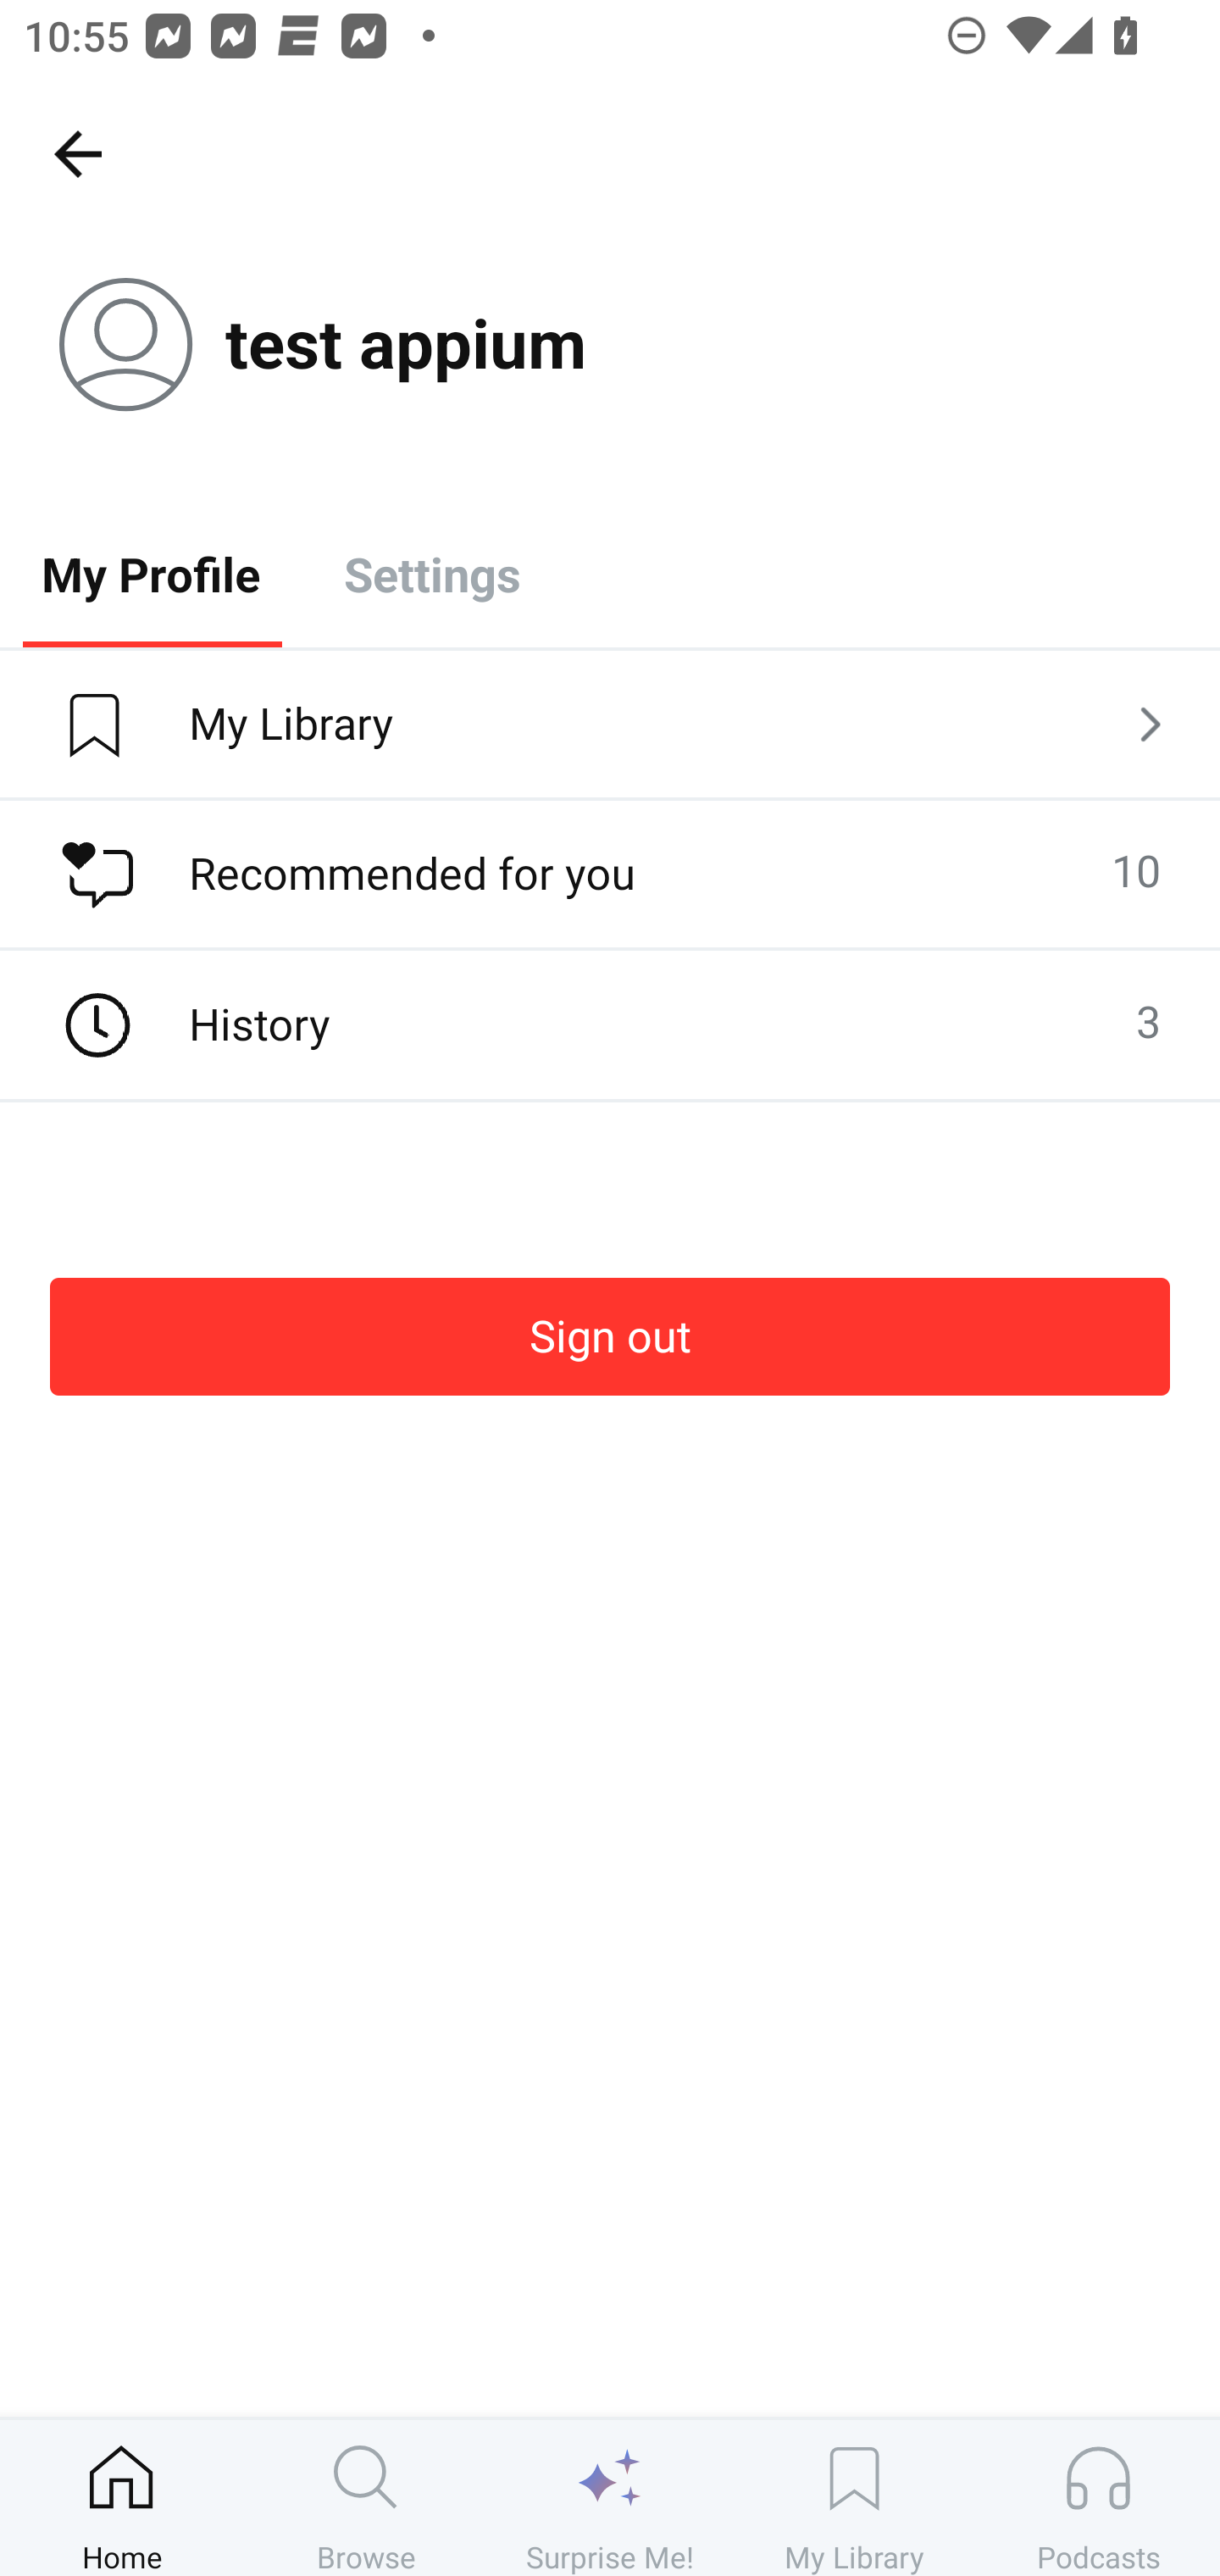 This screenshot has height=2576, width=1220. What do you see at coordinates (151, 573) in the screenshot?
I see `My Profile` at bounding box center [151, 573].